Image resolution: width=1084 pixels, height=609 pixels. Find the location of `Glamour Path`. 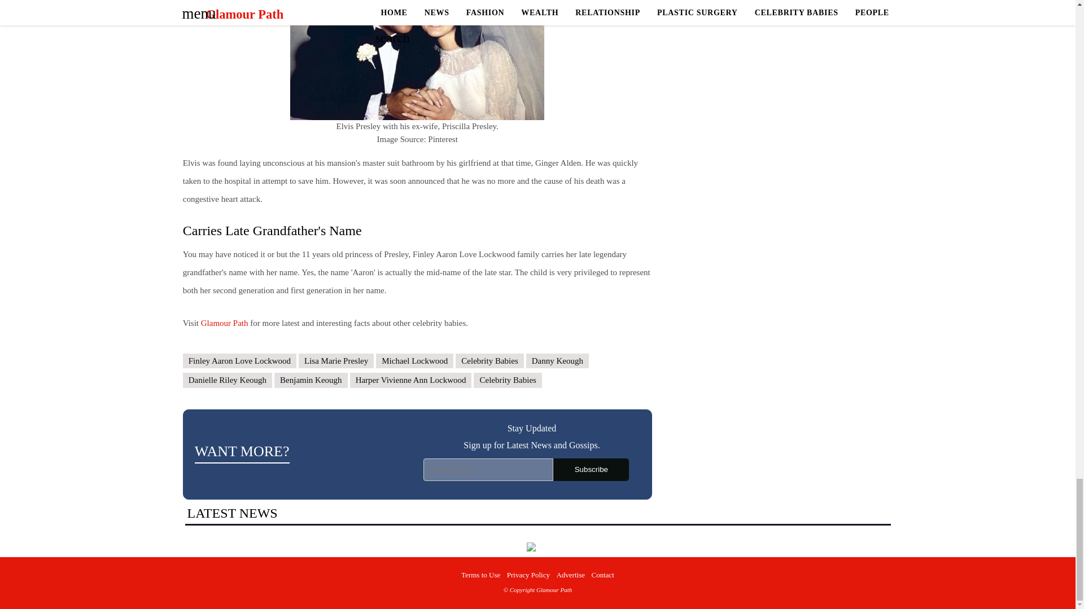

Glamour Path is located at coordinates (224, 323).